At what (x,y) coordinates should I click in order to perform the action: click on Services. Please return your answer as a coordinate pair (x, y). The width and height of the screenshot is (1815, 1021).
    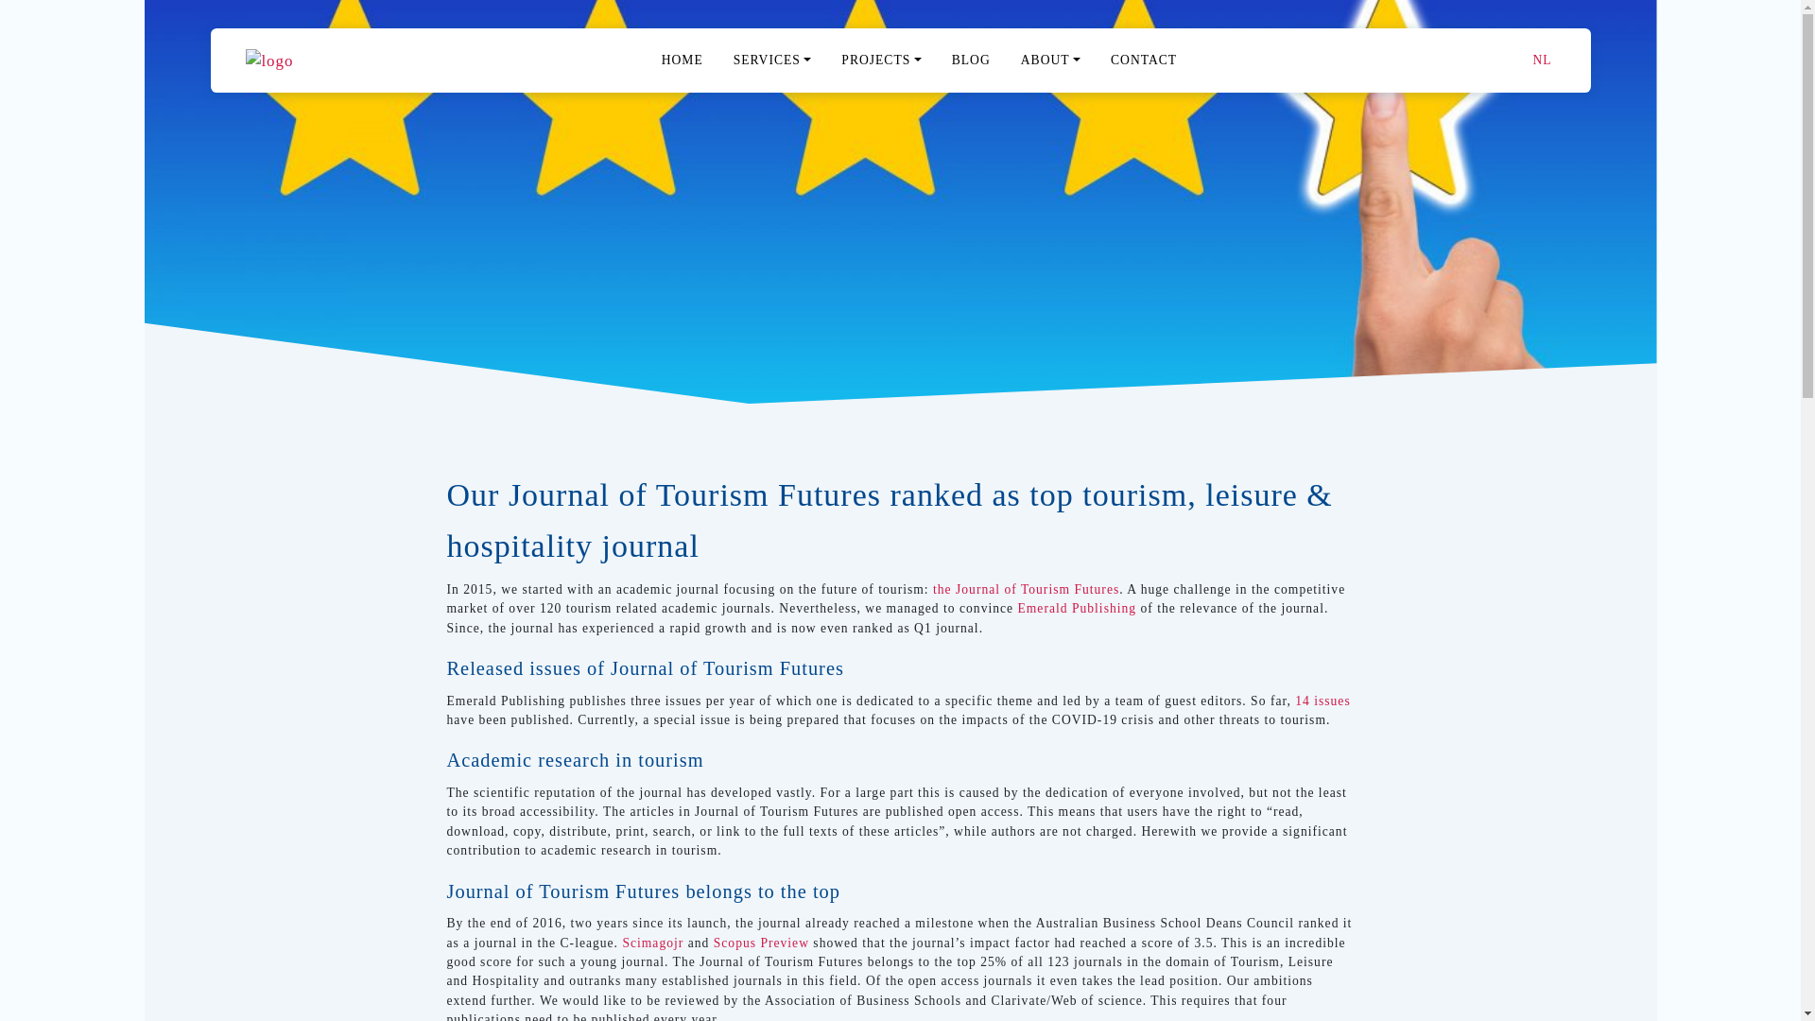
    Looking at the image, I should click on (773, 61).